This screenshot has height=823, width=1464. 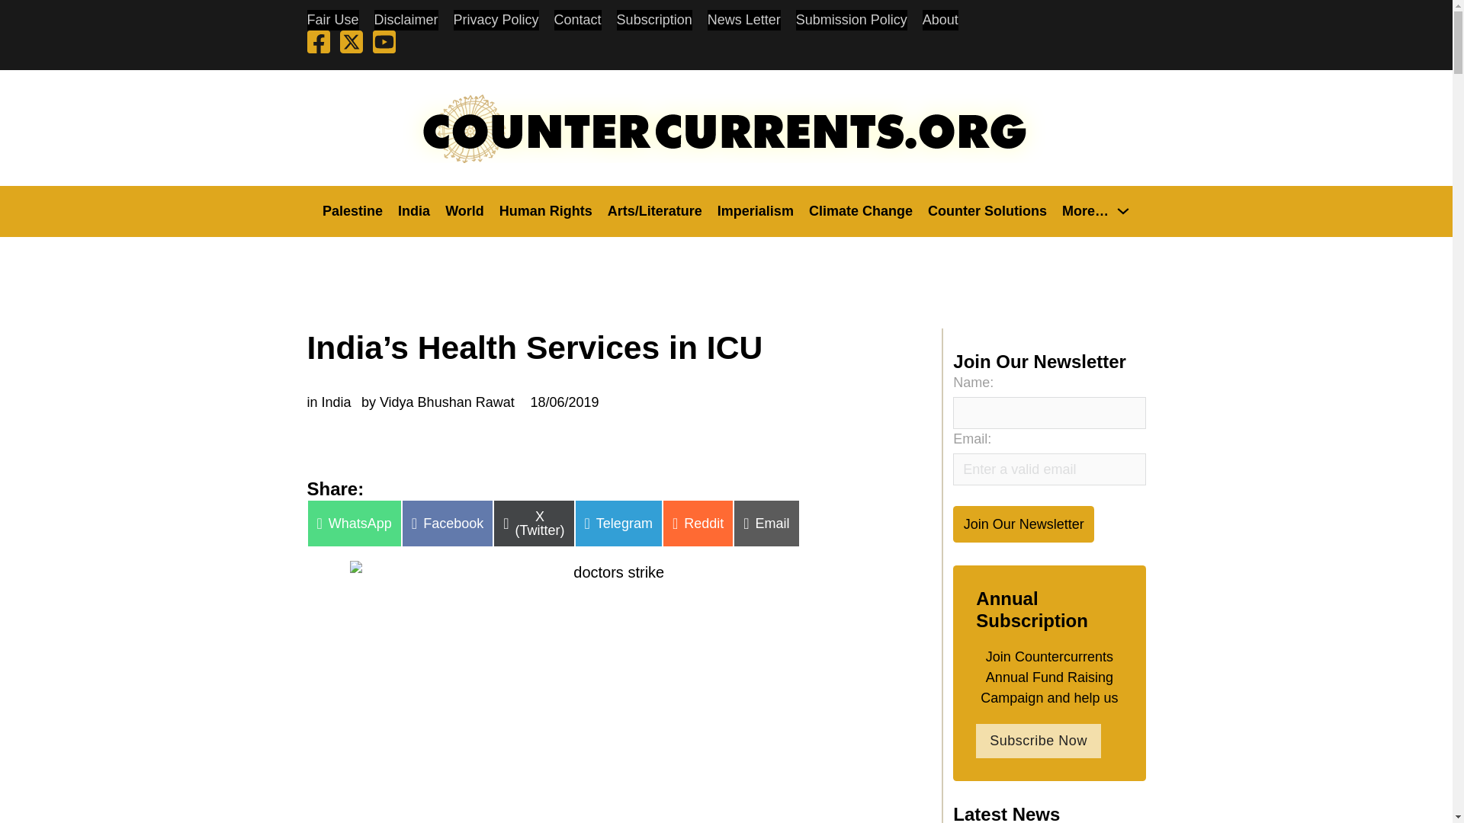 I want to click on Counter Solutions, so click(x=987, y=210).